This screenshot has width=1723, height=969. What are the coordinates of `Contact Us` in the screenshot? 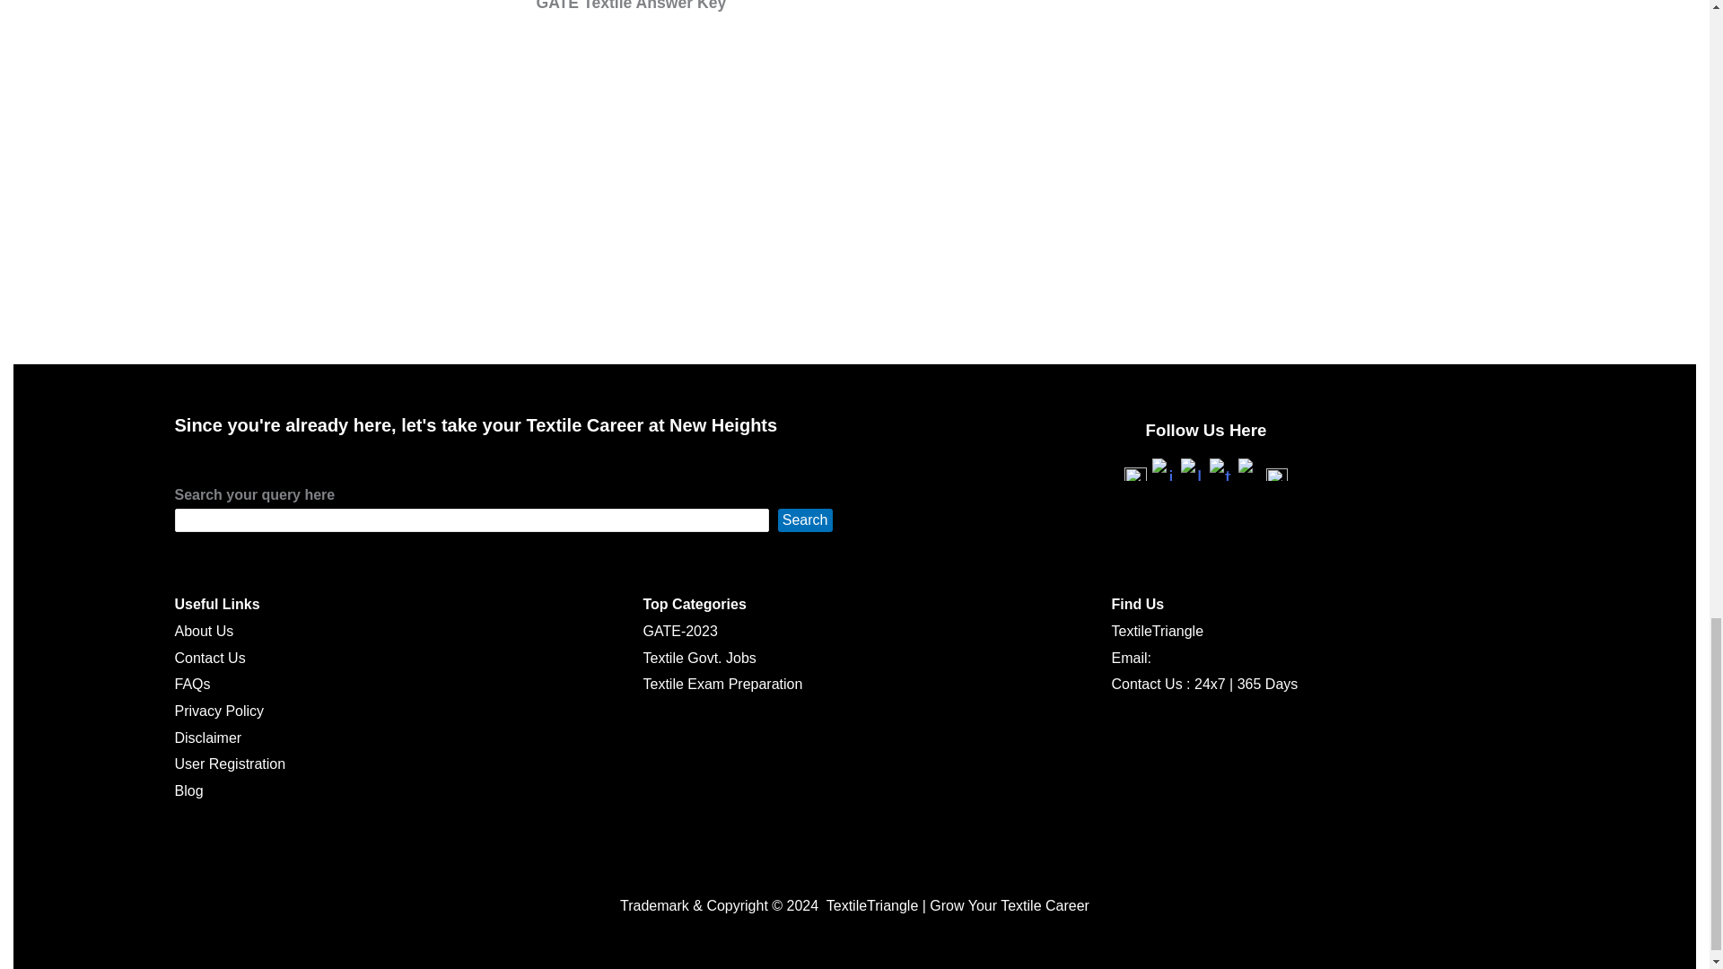 It's located at (208, 657).